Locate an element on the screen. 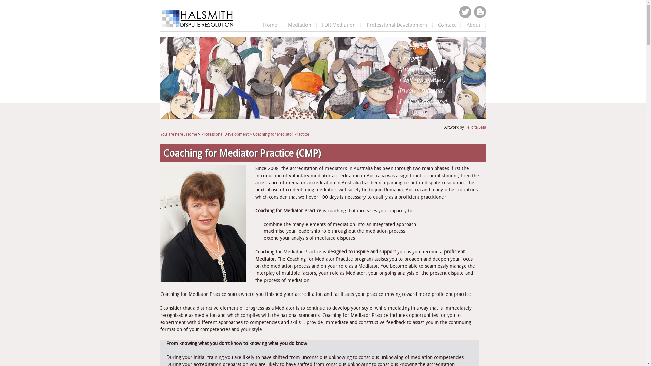  Professional Development is located at coordinates (225, 134).